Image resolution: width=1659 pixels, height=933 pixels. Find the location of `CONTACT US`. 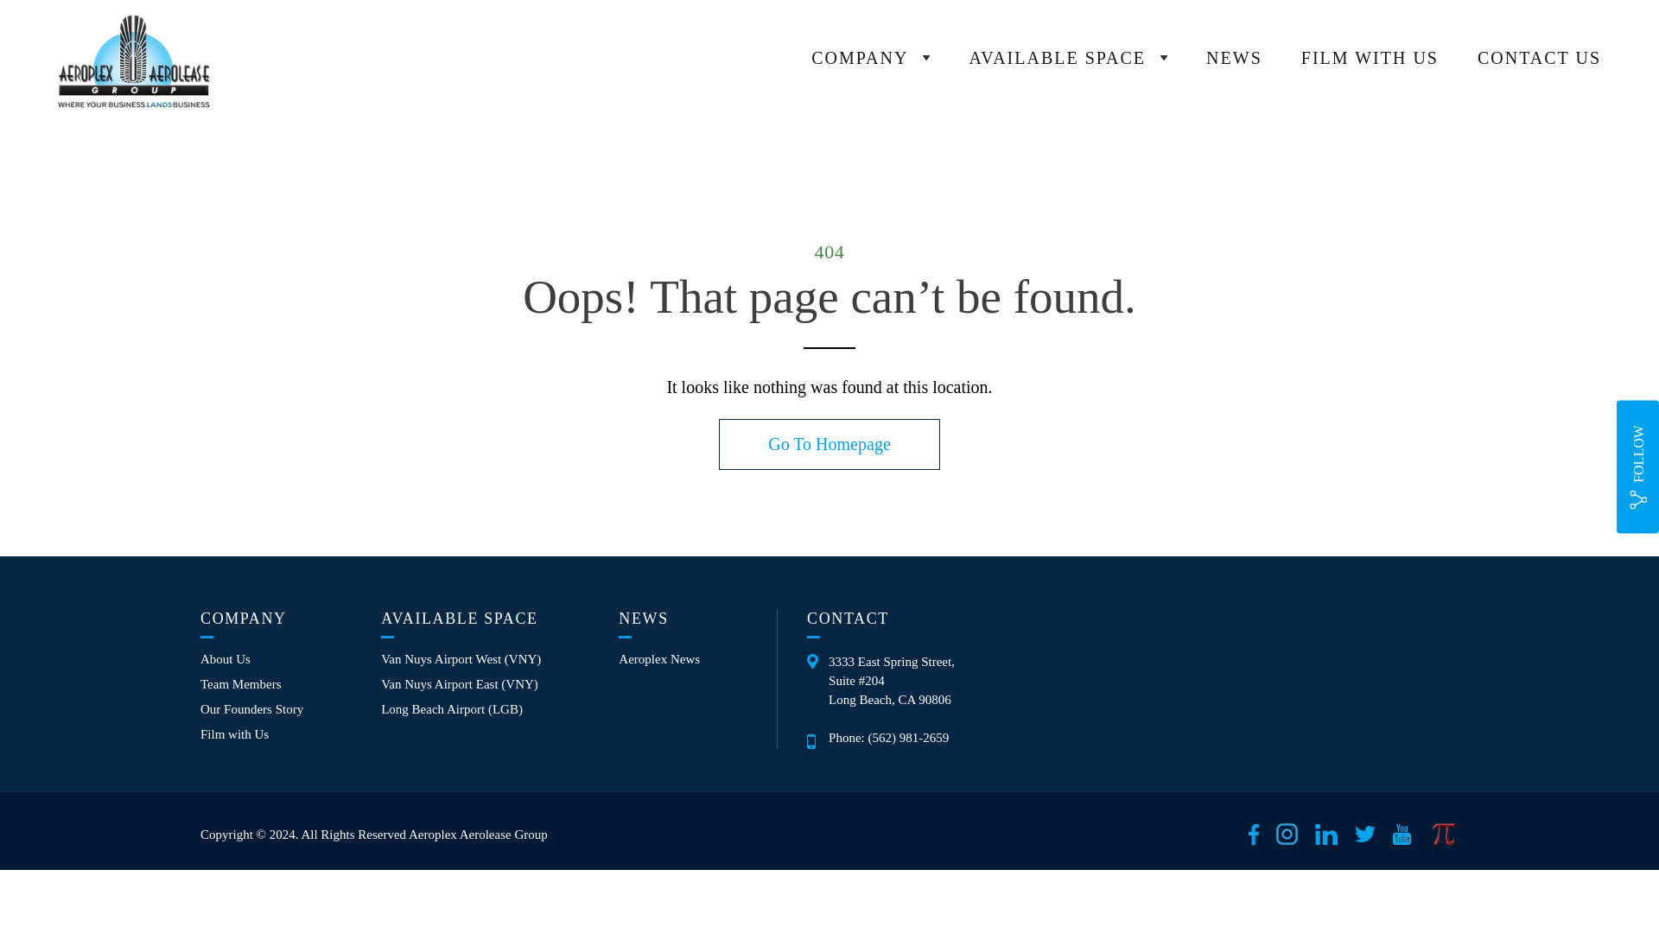

CONTACT US is located at coordinates (1539, 57).